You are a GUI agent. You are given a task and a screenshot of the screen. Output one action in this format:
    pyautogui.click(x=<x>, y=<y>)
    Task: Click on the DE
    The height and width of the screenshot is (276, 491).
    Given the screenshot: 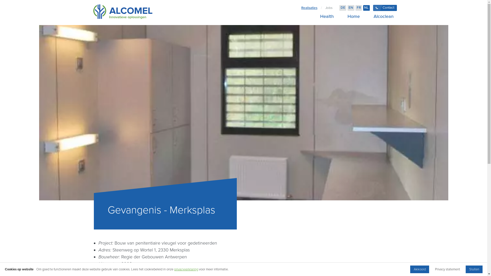 What is the action you would take?
    pyautogui.click(x=343, y=8)
    